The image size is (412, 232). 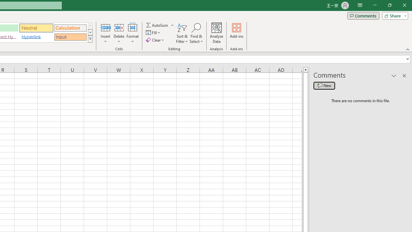 I want to click on Delete, so click(x=119, y=33).